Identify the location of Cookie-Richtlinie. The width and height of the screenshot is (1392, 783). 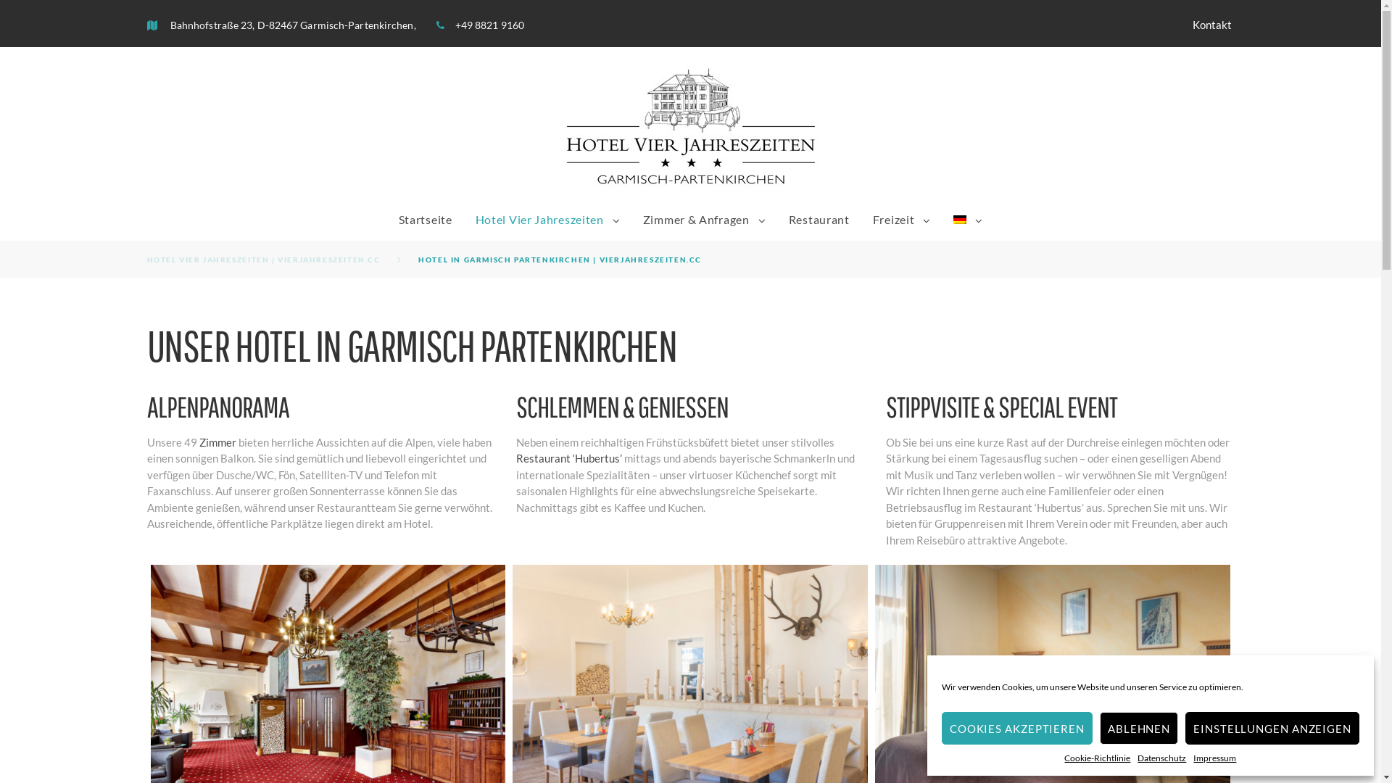
(1098, 758).